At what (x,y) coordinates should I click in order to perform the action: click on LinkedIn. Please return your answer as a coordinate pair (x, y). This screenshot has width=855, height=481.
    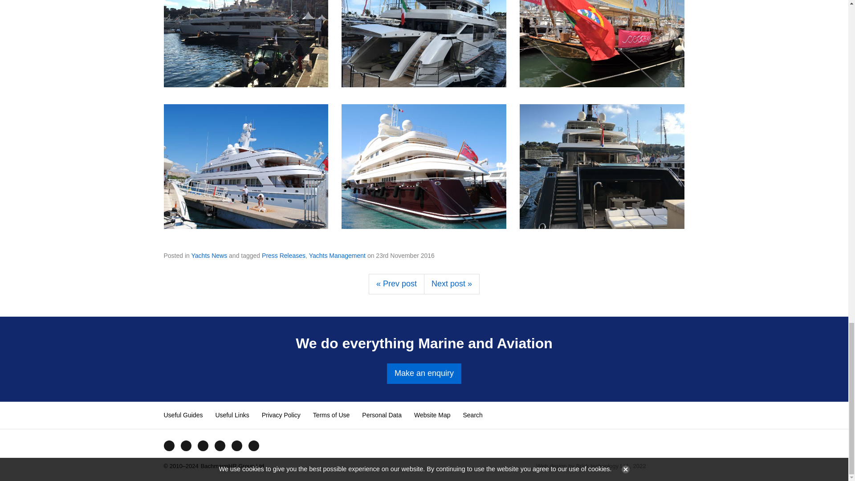
    Looking at the image, I should click on (236, 445).